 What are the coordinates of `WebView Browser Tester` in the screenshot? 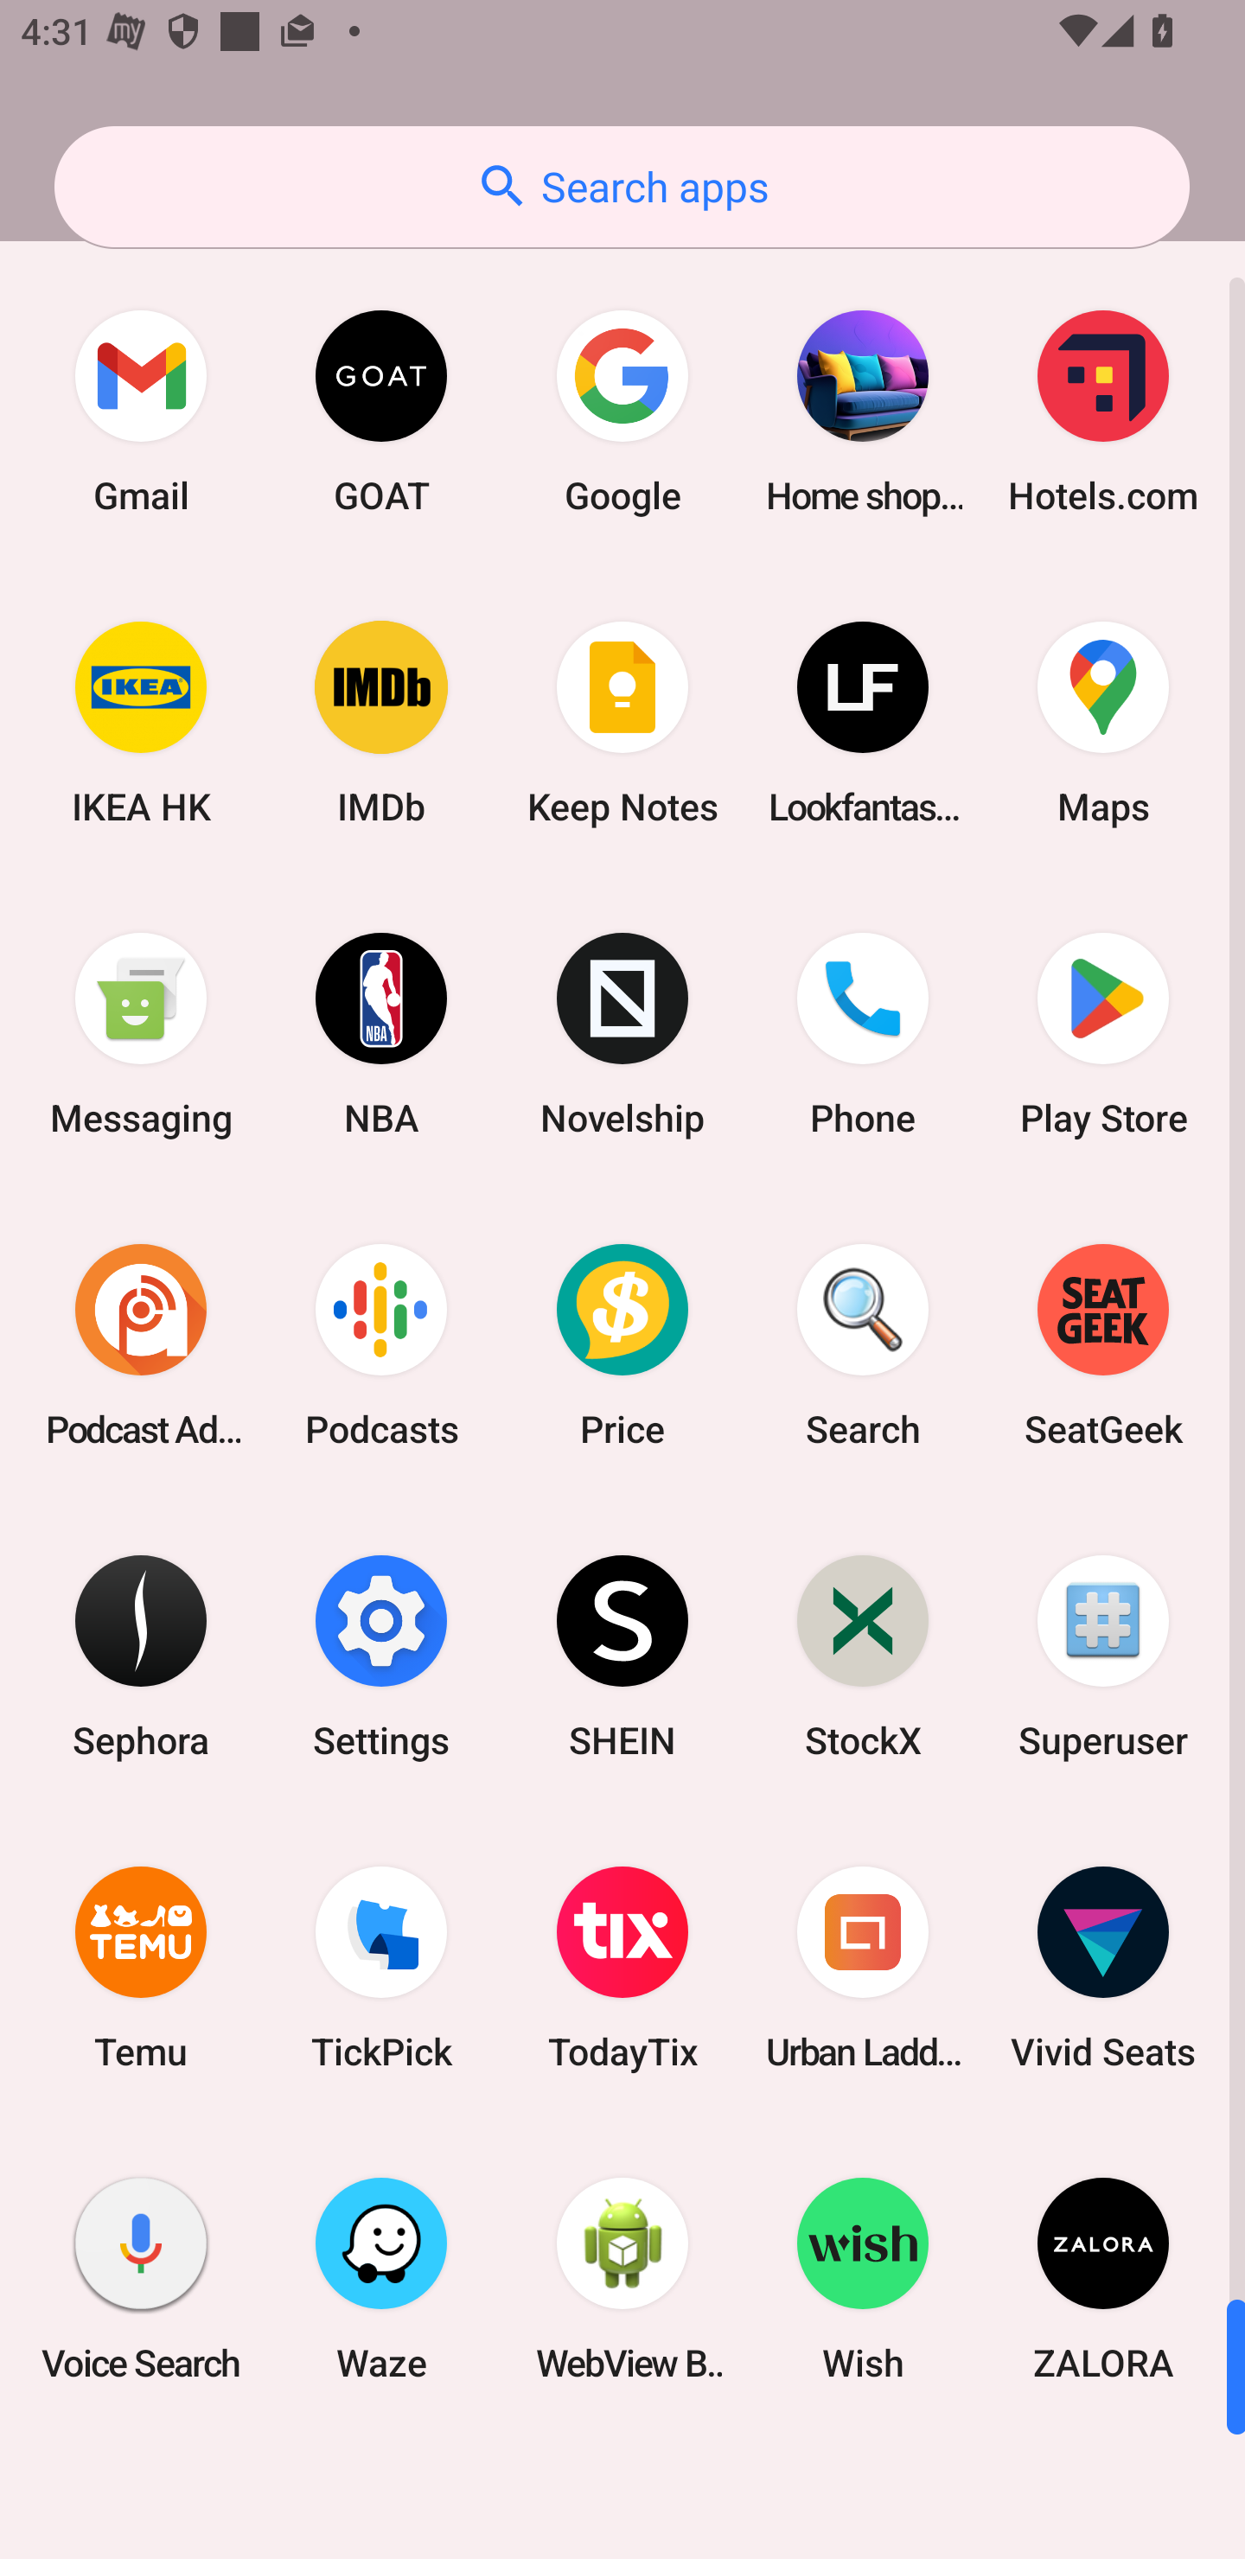 It's located at (622, 2278).